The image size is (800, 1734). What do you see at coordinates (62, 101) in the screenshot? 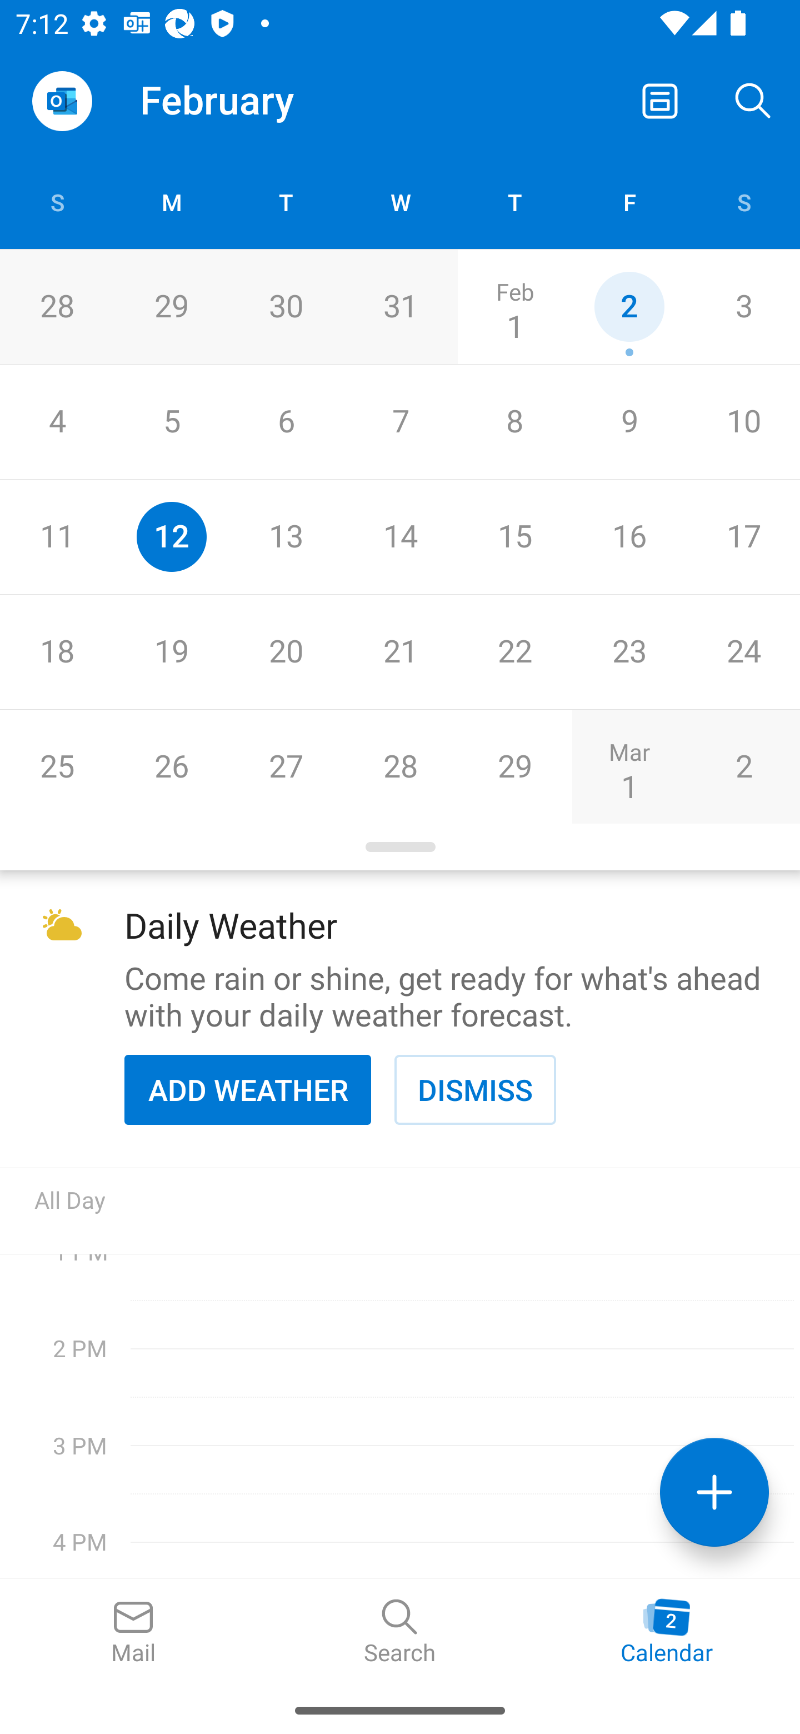
I see `Open Navigation Drawer` at bounding box center [62, 101].